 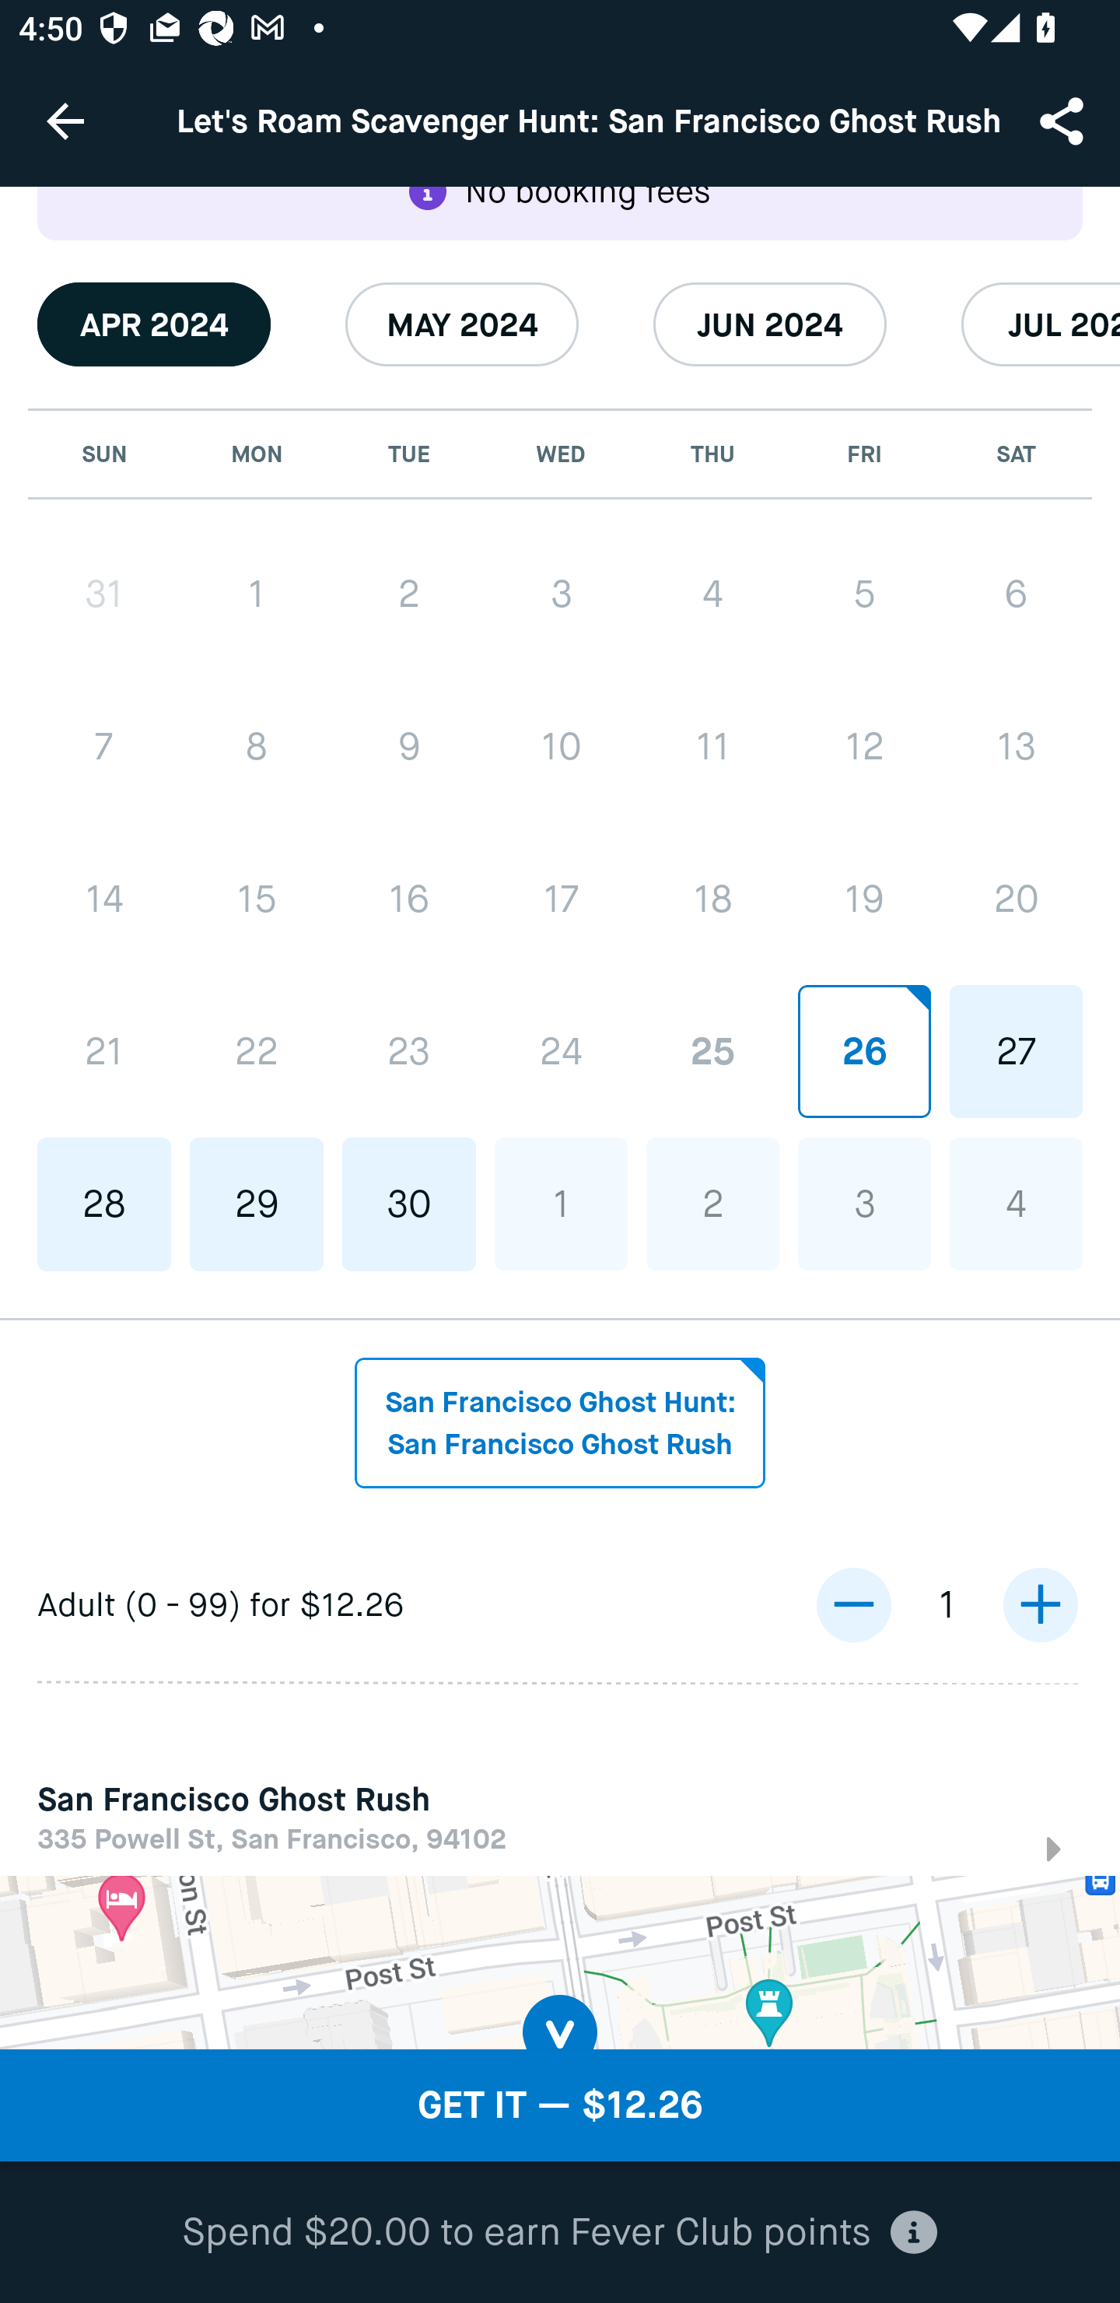 I want to click on 11, so click(x=712, y=745).